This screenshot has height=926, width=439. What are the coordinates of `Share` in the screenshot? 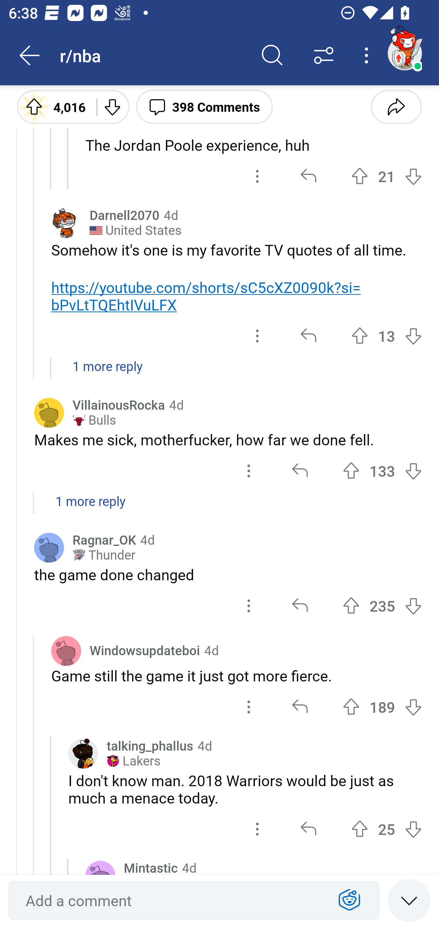 It's located at (396, 106).